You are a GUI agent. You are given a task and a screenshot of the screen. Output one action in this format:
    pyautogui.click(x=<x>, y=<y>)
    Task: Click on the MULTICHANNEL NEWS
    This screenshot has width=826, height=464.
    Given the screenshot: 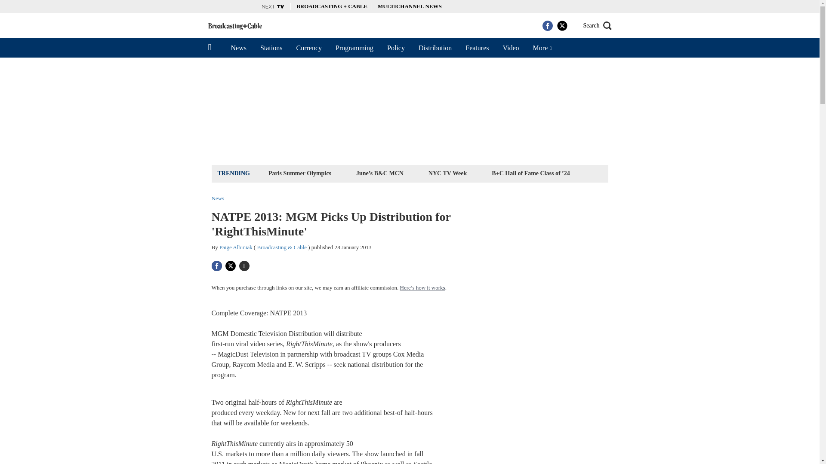 What is the action you would take?
    pyautogui.click(x=410, y=6)
    